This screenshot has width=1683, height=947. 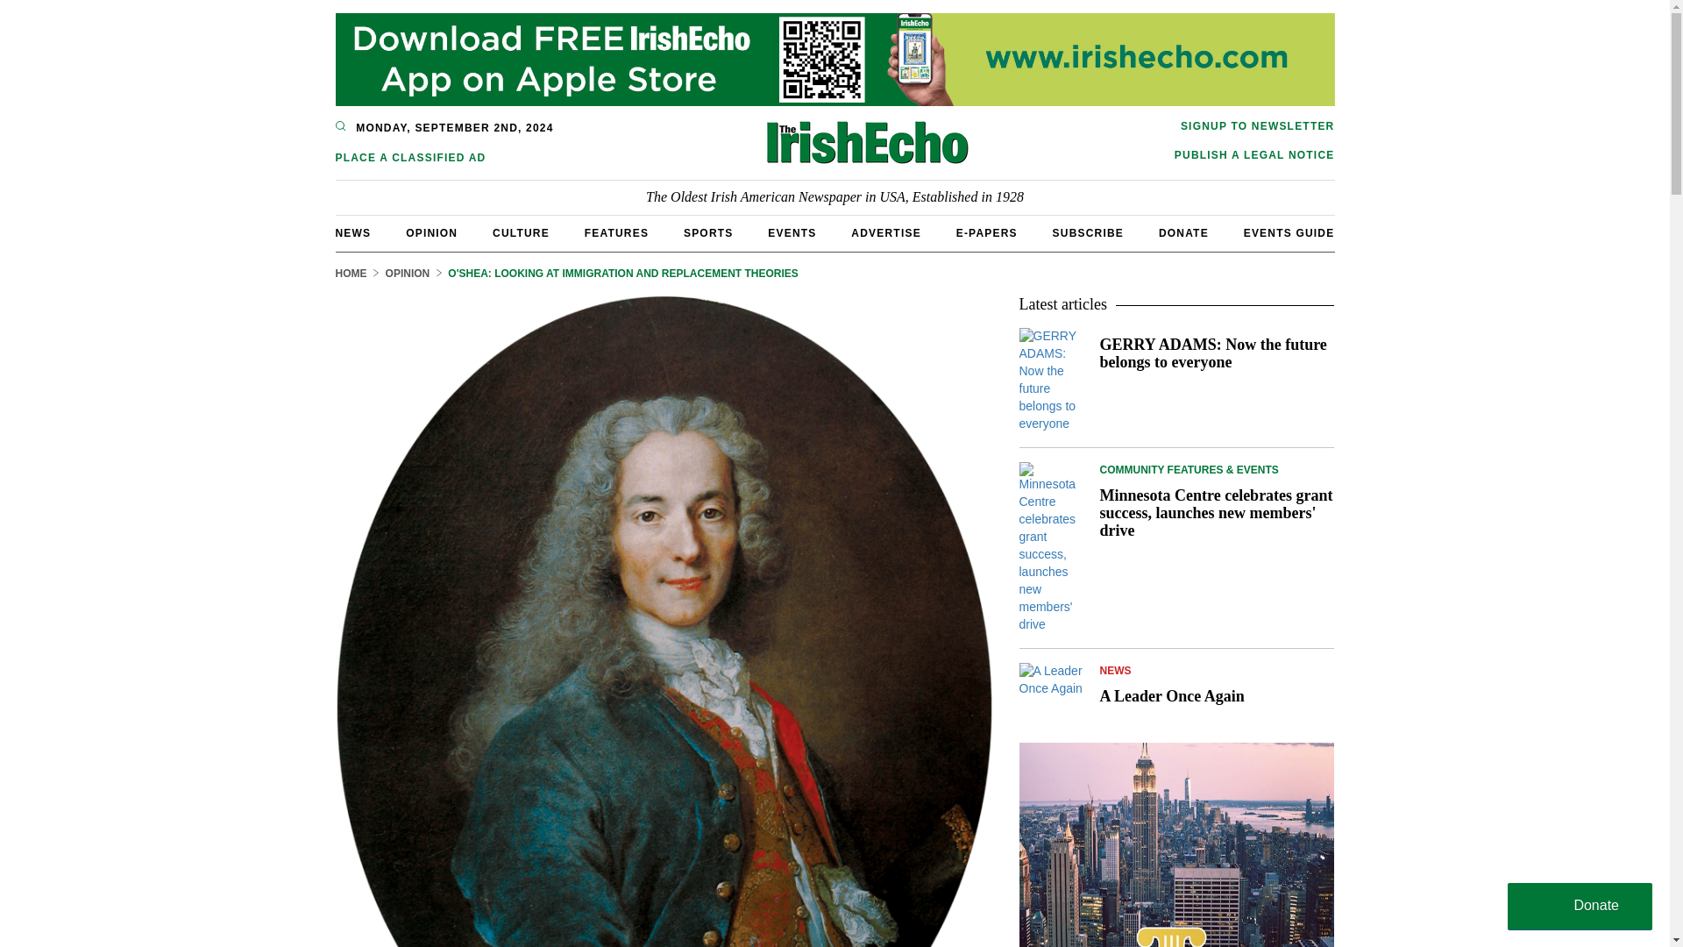 I want to click on NEWS, so click(x=352, y=233).